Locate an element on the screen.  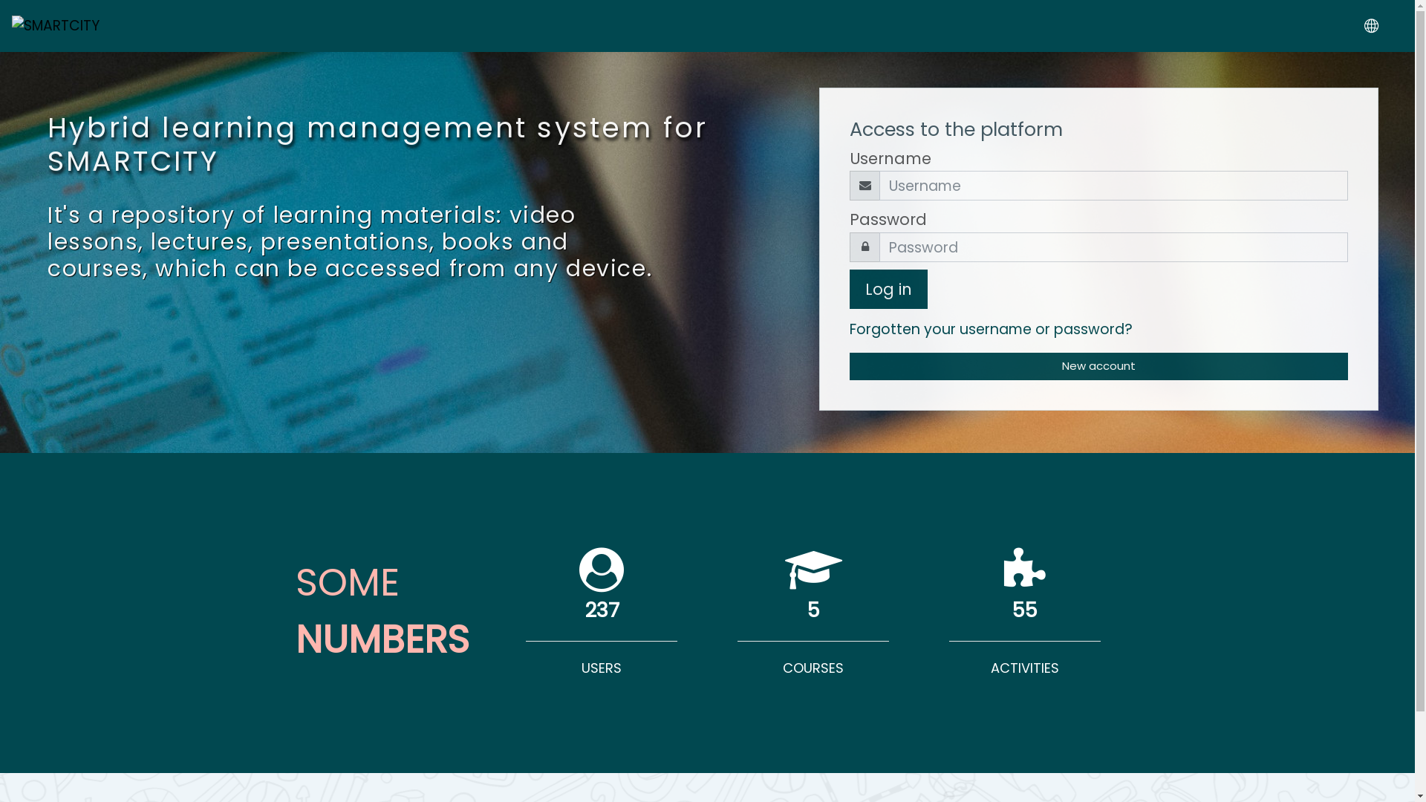
New account is located at coordinates (1099, 367).